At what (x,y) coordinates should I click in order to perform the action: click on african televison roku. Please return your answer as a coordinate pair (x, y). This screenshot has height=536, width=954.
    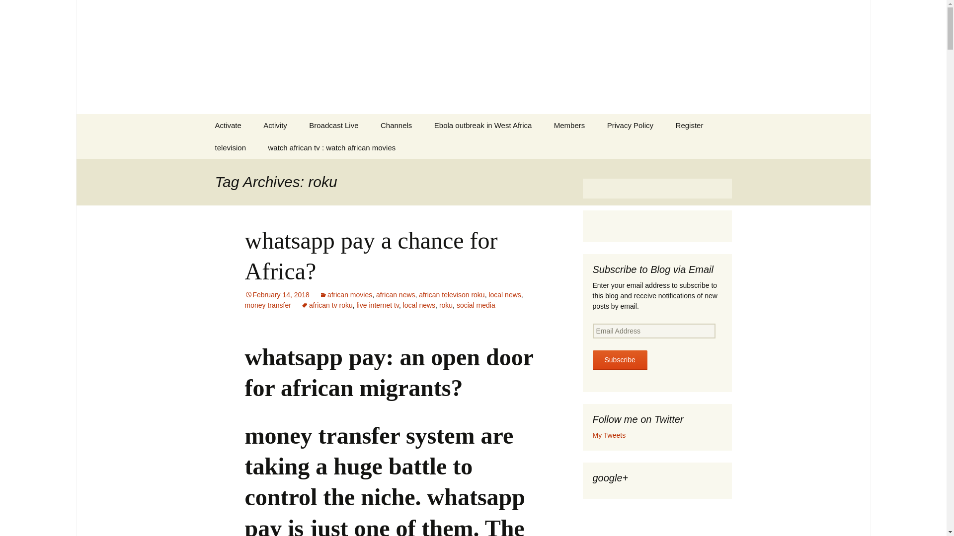
    Looking at the image, I should click on (451, 295).